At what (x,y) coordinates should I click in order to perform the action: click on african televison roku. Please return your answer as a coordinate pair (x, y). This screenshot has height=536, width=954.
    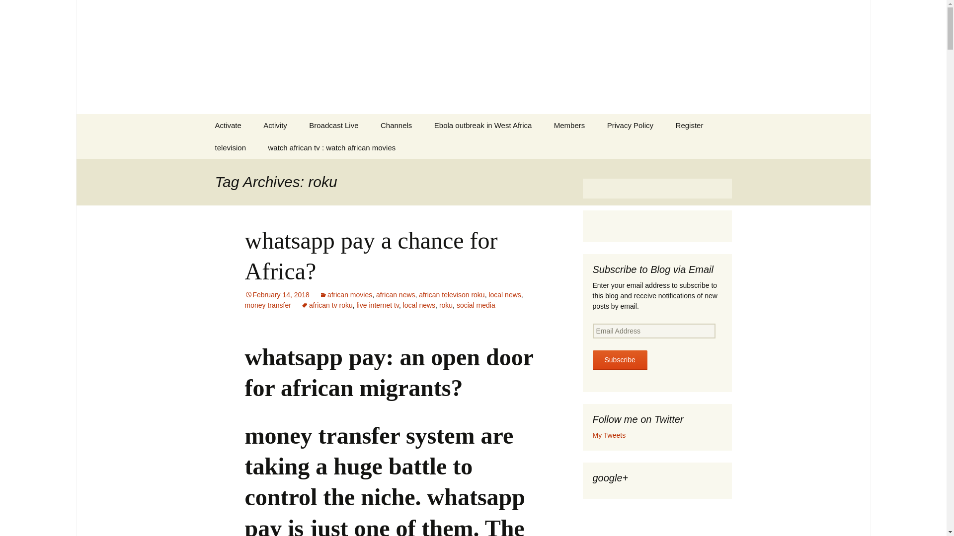
    Looking at the image, I should click on (451, 295).